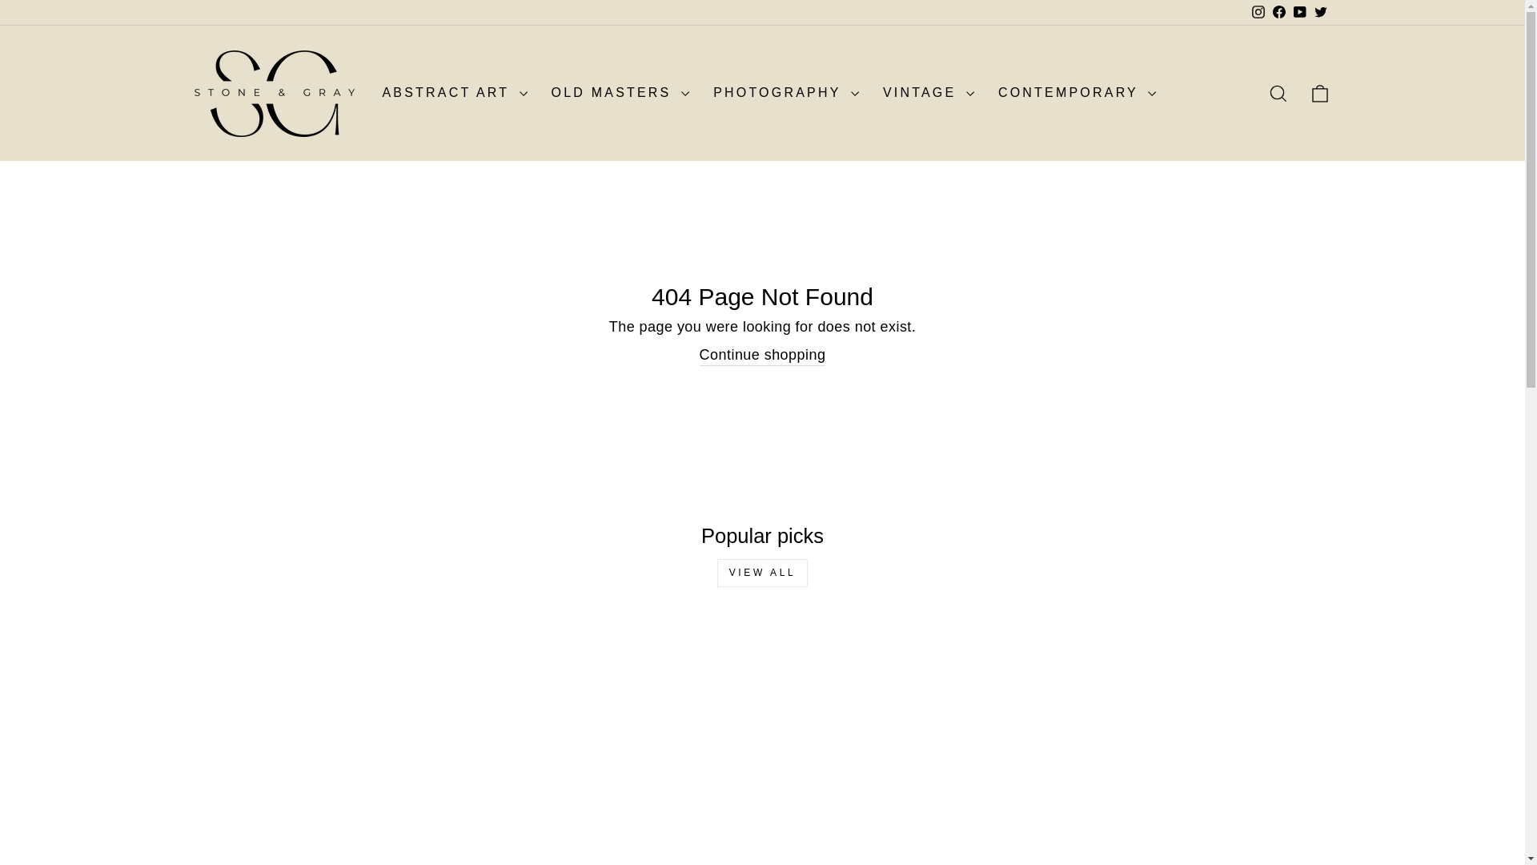 The height and width of the screenshot is (865, 1537). I want to click on ICON-SEARCH, so click(1278, 93).